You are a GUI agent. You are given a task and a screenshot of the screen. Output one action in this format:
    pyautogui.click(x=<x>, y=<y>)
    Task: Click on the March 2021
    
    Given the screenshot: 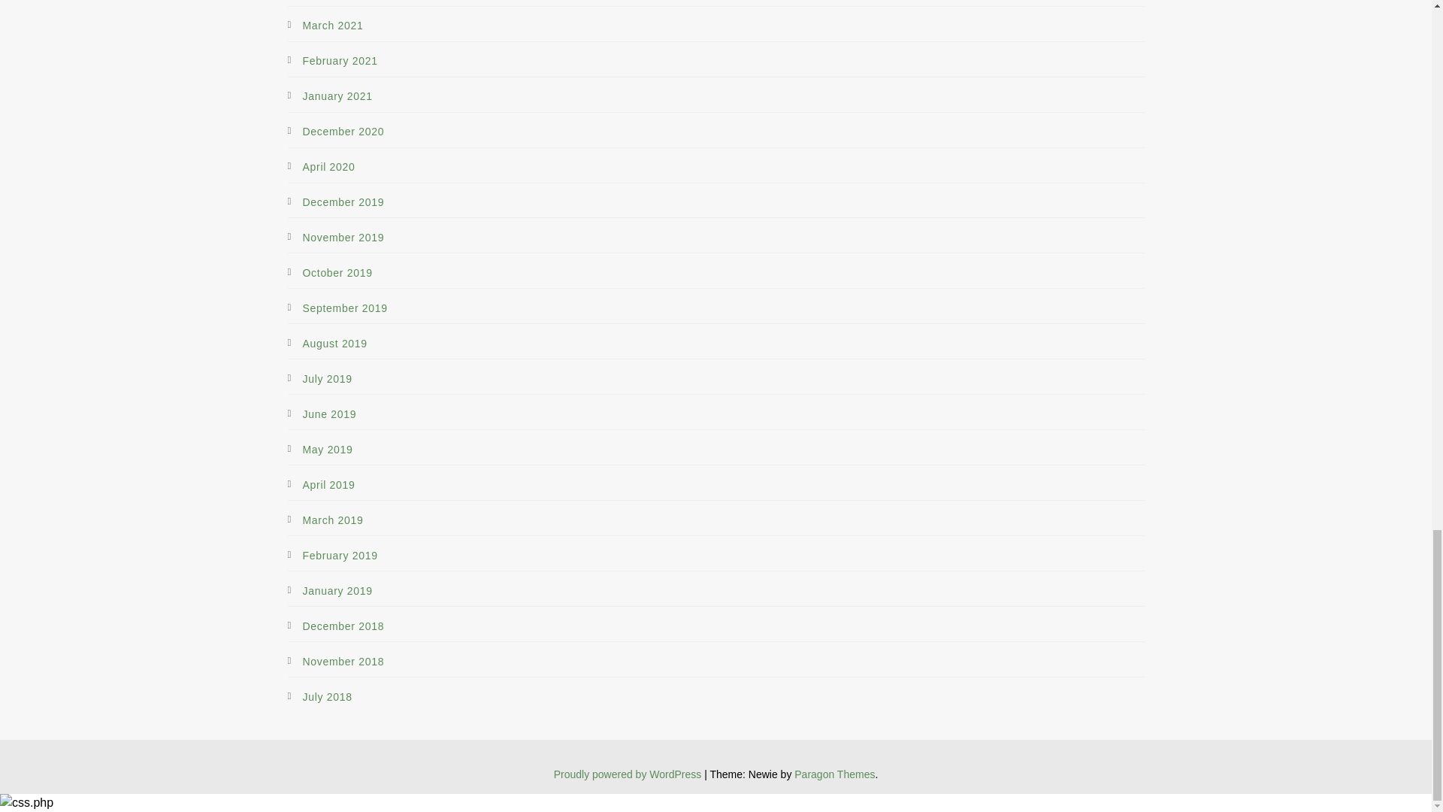 What is the action you would take?
    pyautogui.click(x=332, y=26)
    